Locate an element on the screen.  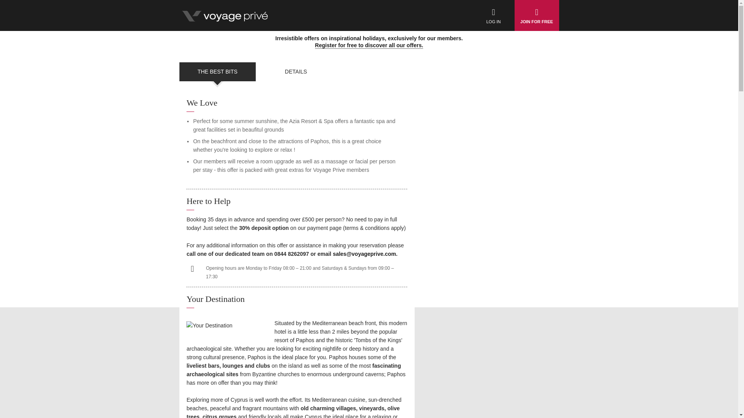
Register for free to discover all our offers. is located at coordinates (369, 46).